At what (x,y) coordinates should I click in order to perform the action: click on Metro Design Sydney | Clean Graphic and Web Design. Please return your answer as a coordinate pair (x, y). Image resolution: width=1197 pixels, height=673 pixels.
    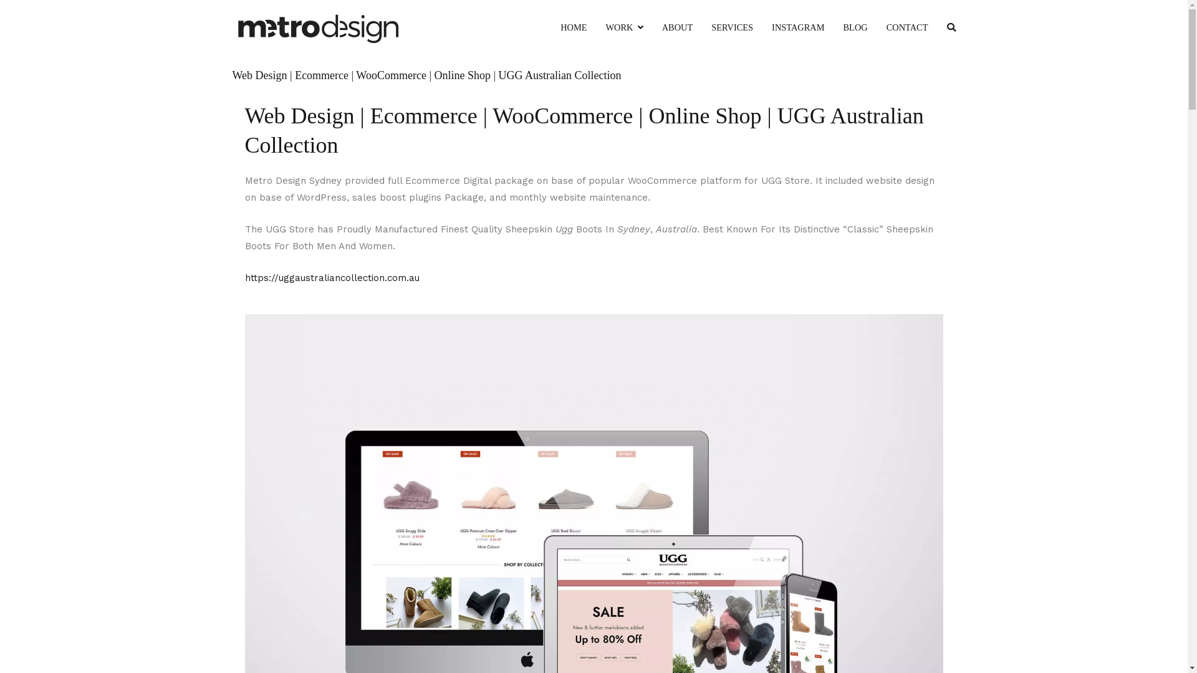
    Looking at the image, I should click on (559, 36).